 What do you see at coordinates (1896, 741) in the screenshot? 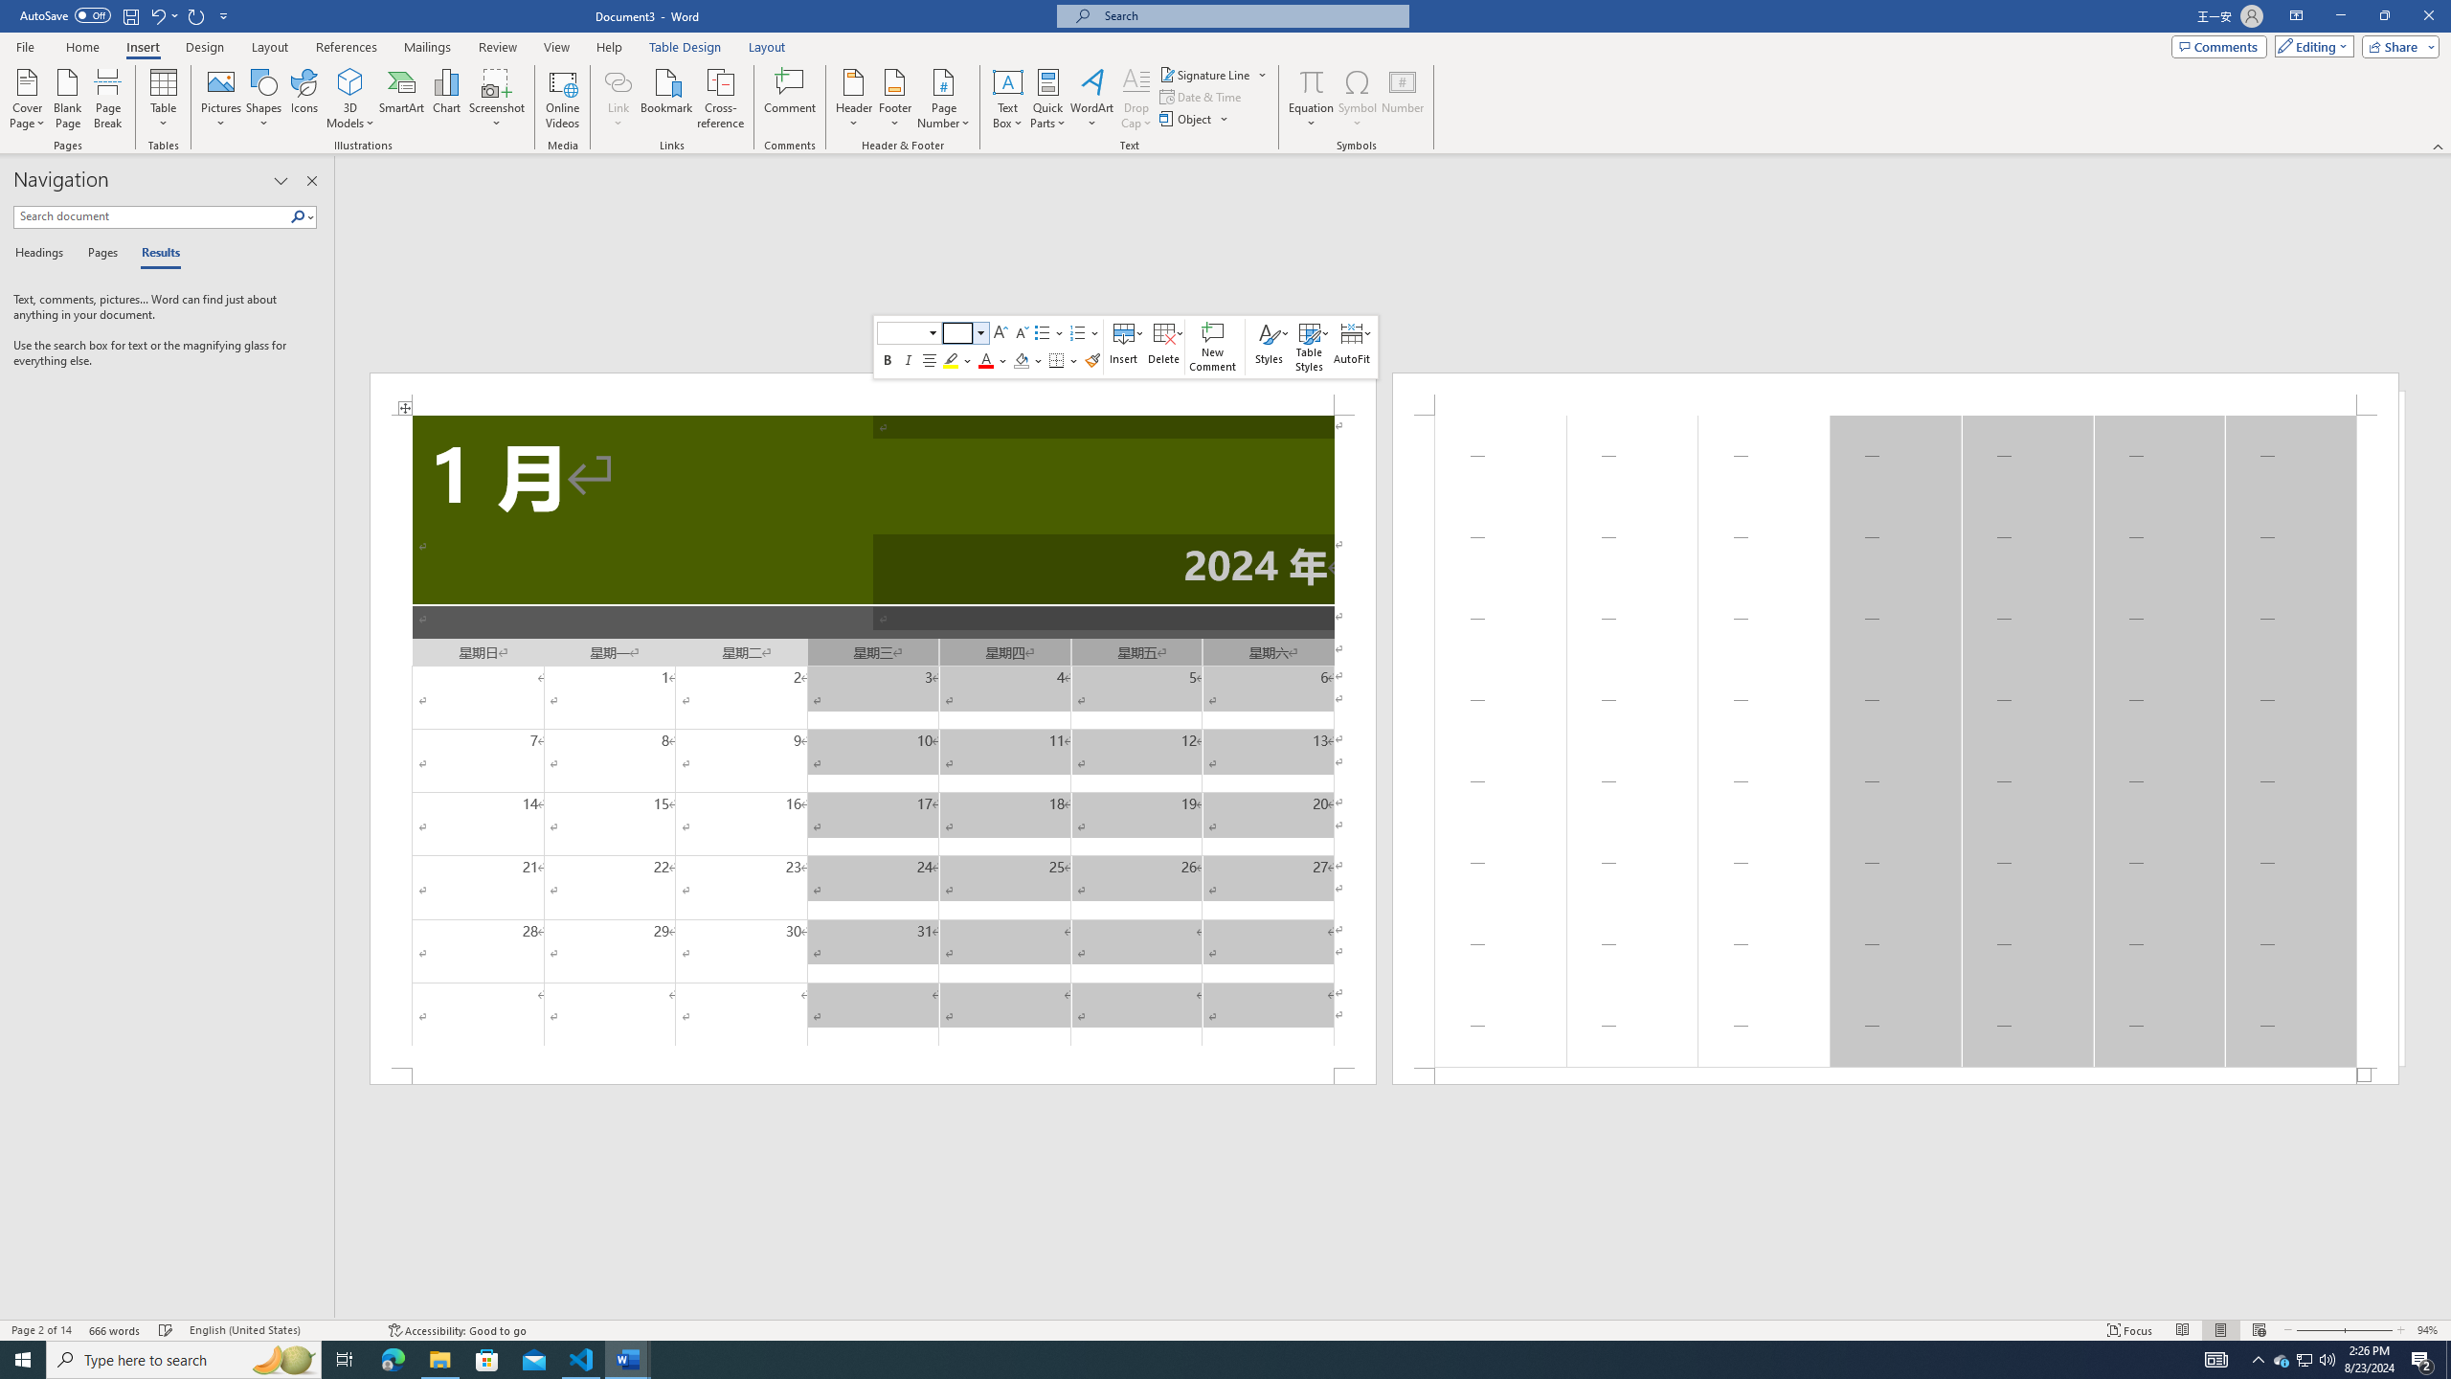
I see `Page 2 content` at bounding box center [1896, 741].